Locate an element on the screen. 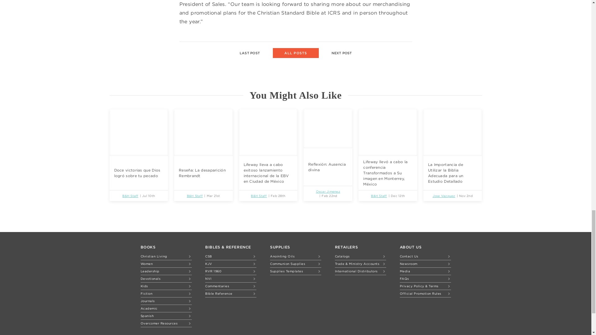  Journals is located at coordinates (166, 301).